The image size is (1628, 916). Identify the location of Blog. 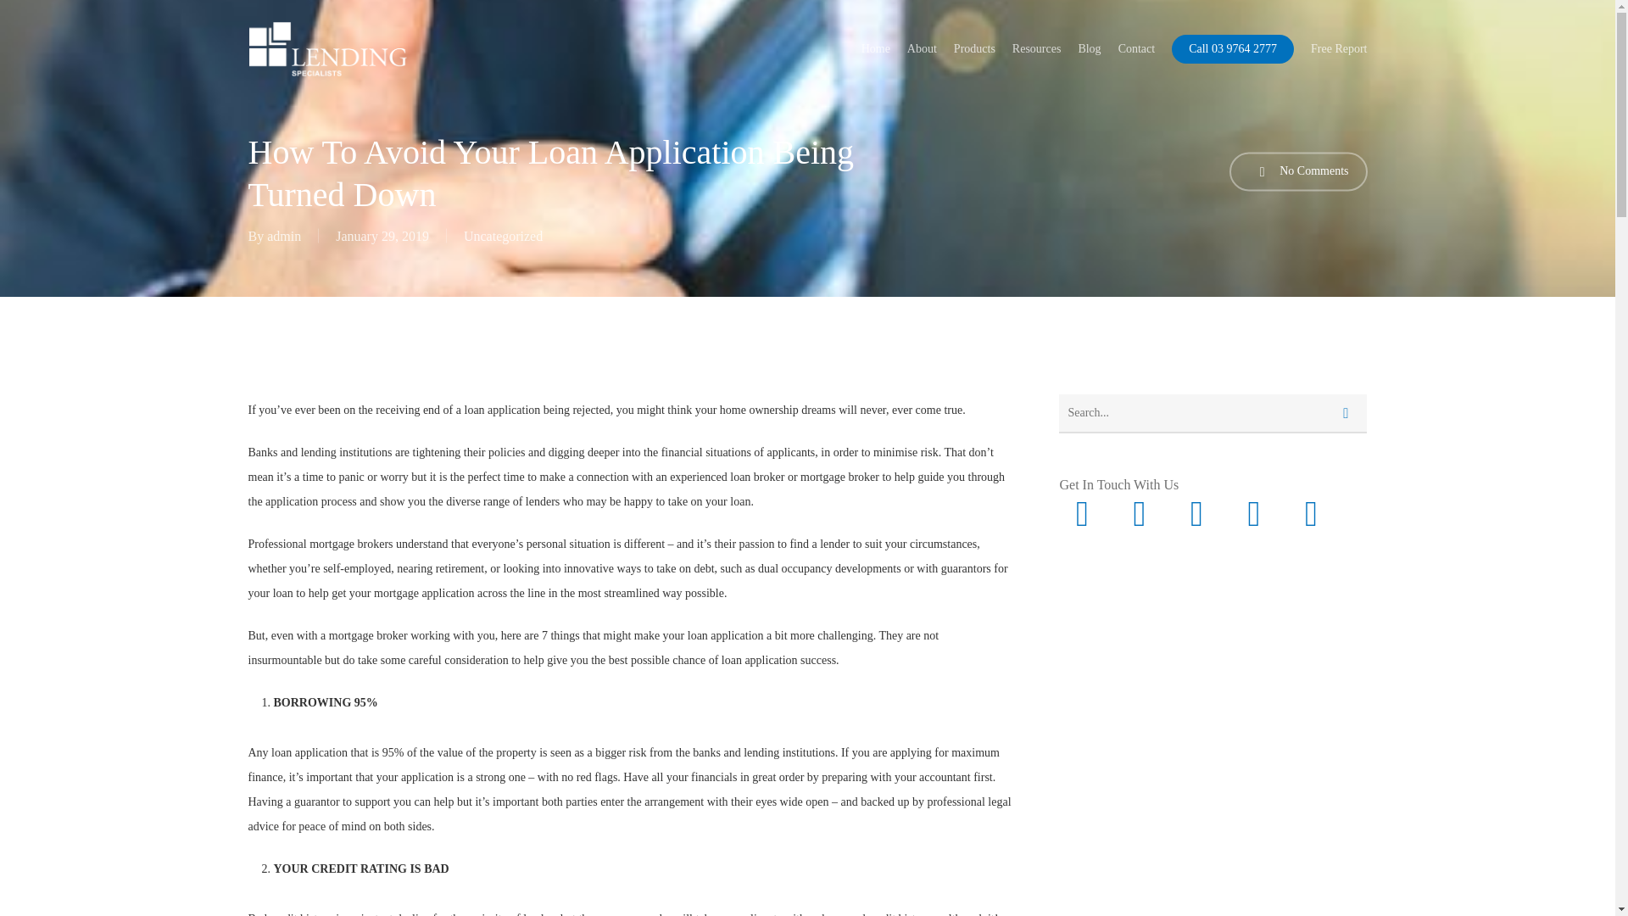
(1089, 47).